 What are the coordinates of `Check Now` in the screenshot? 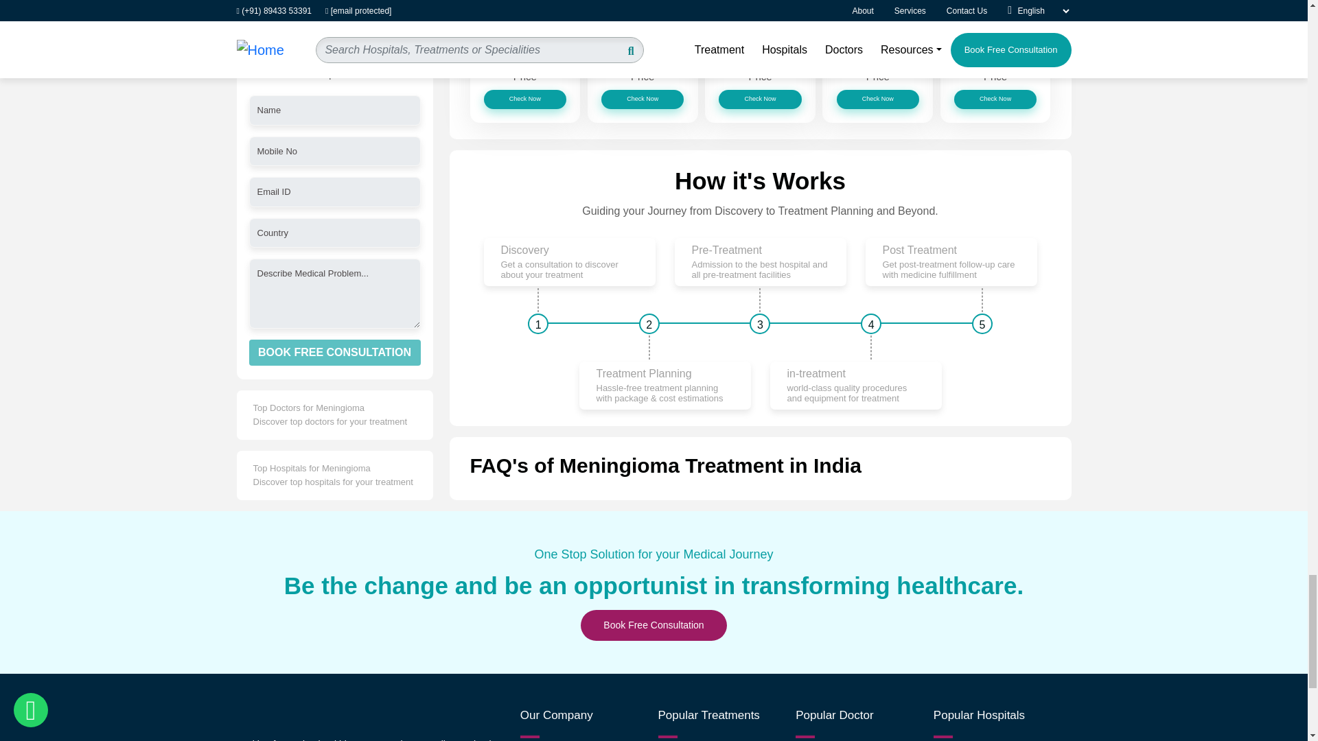 It's located at (995, 99).